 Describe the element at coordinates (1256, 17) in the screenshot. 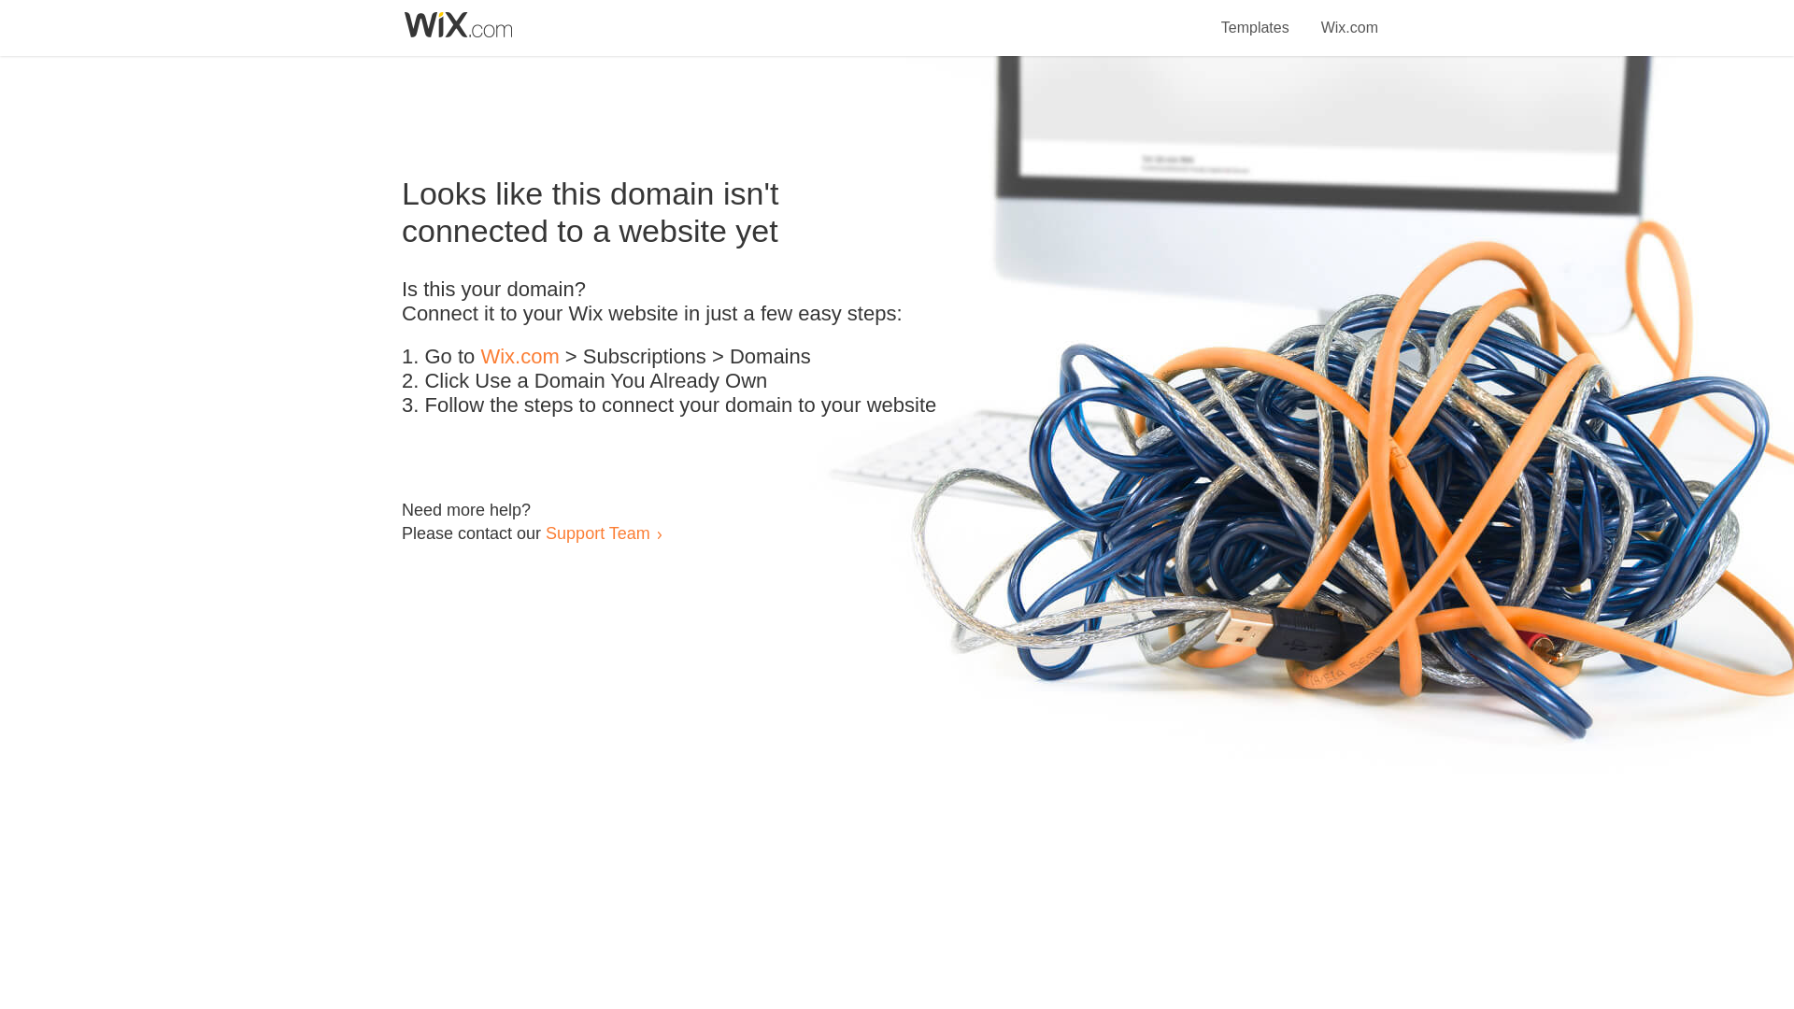

I see `Templates` at that location.